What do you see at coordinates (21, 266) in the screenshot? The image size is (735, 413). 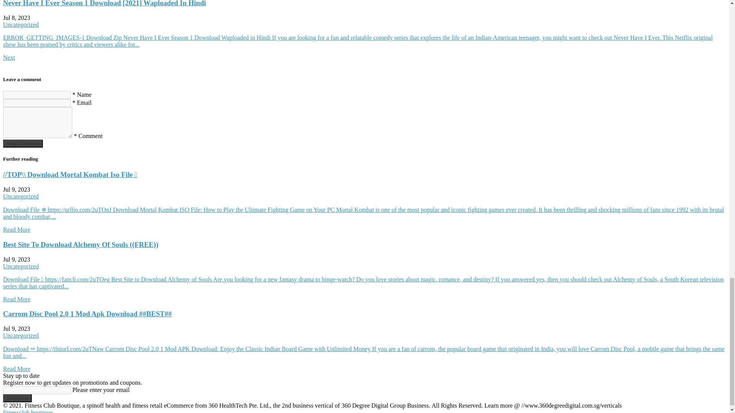 I see `Uncategorized` at bounding box center [21, 266].